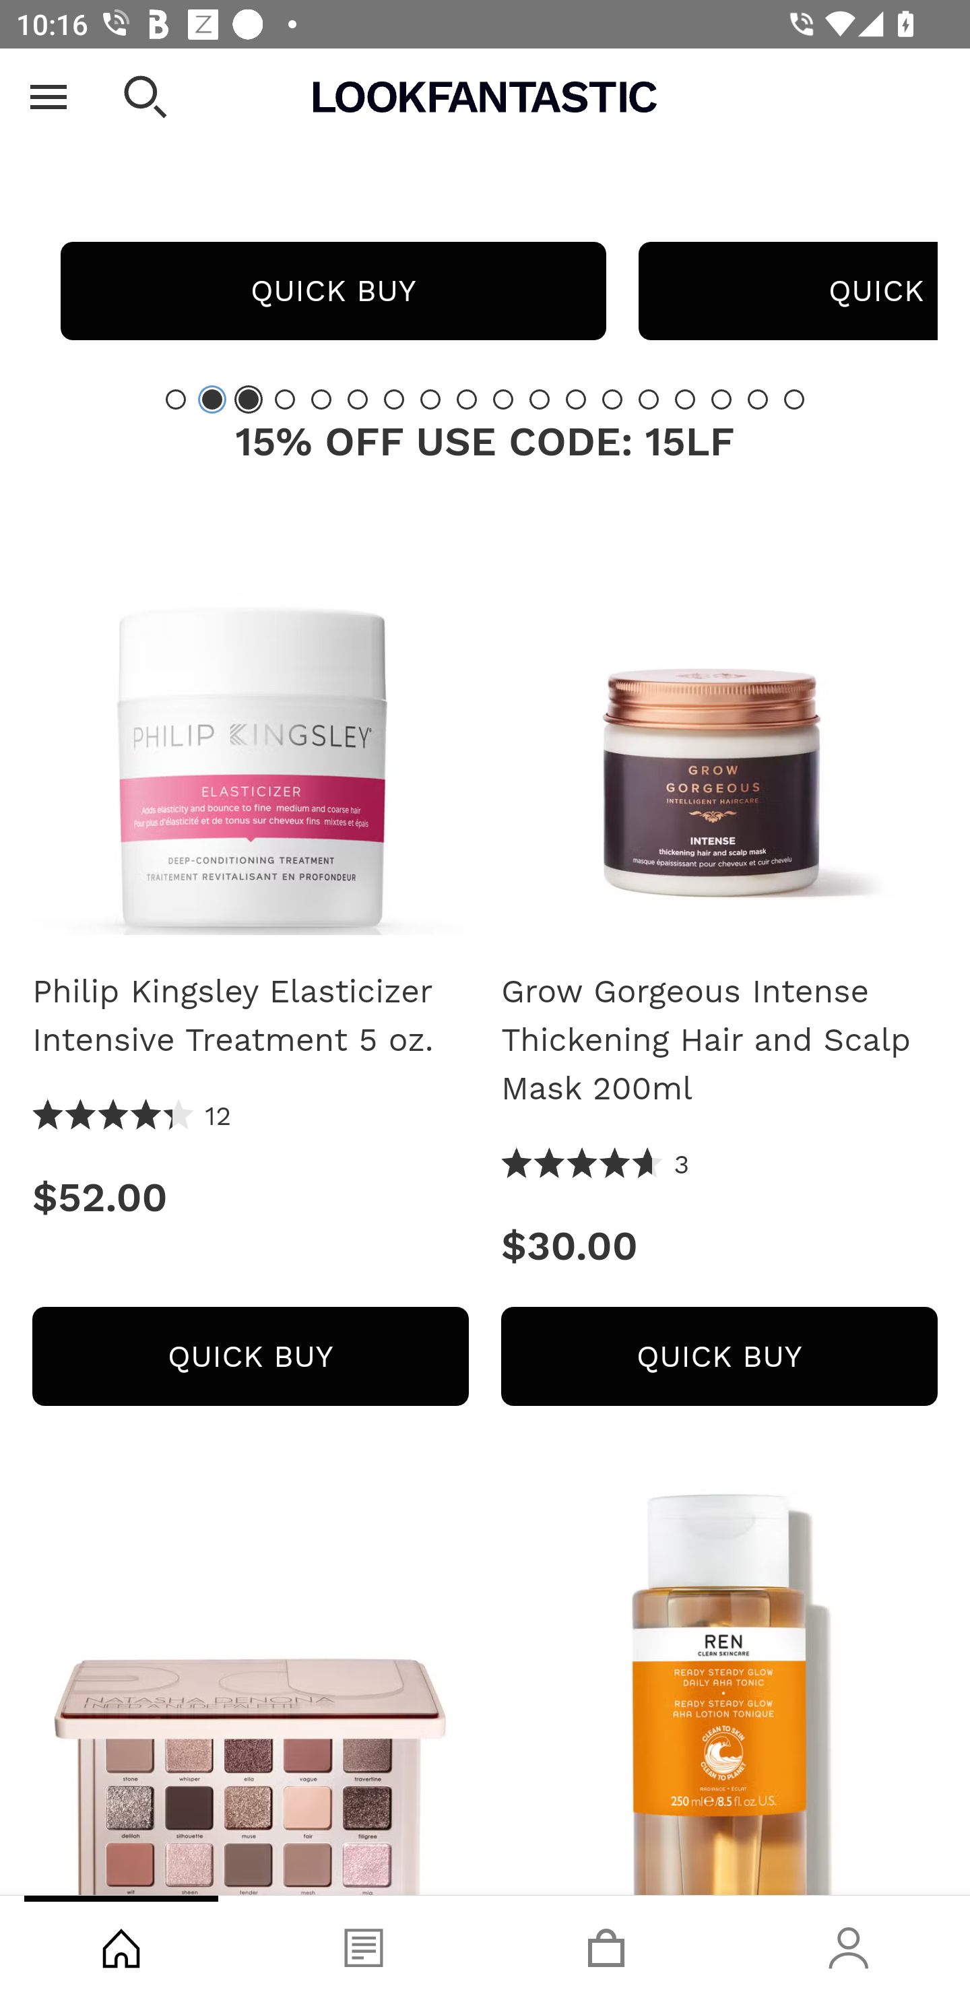 This screenshot has width=970, height=1994. What do you see at coordinates (357, 399) in the screenshot?
I see `Slide 6` at bounding box center [357, 399].